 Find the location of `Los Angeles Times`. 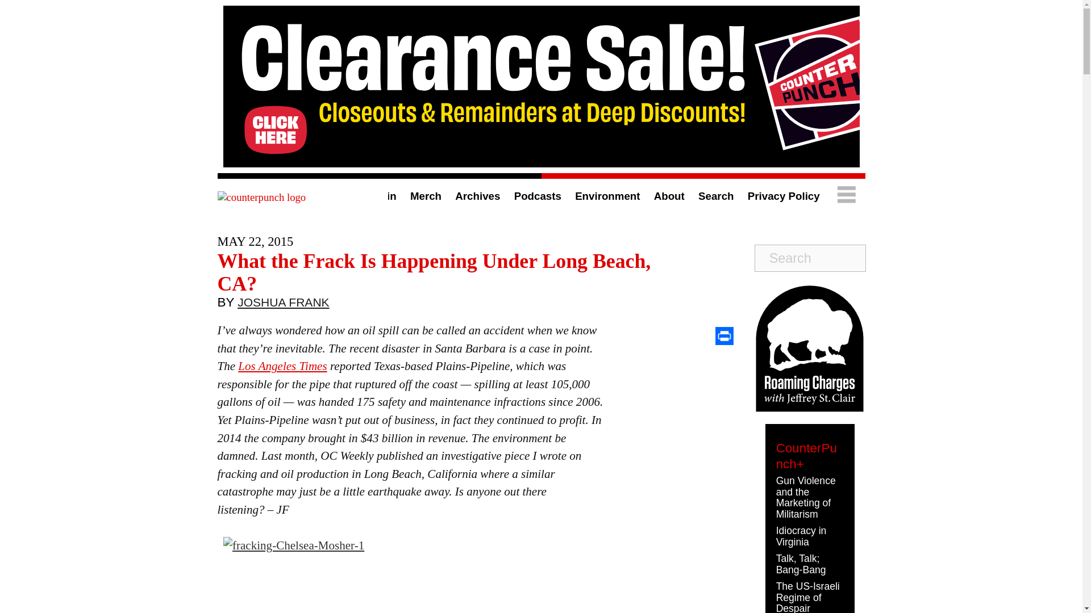

Los Angeles Times is located at coordinates (282, 366).